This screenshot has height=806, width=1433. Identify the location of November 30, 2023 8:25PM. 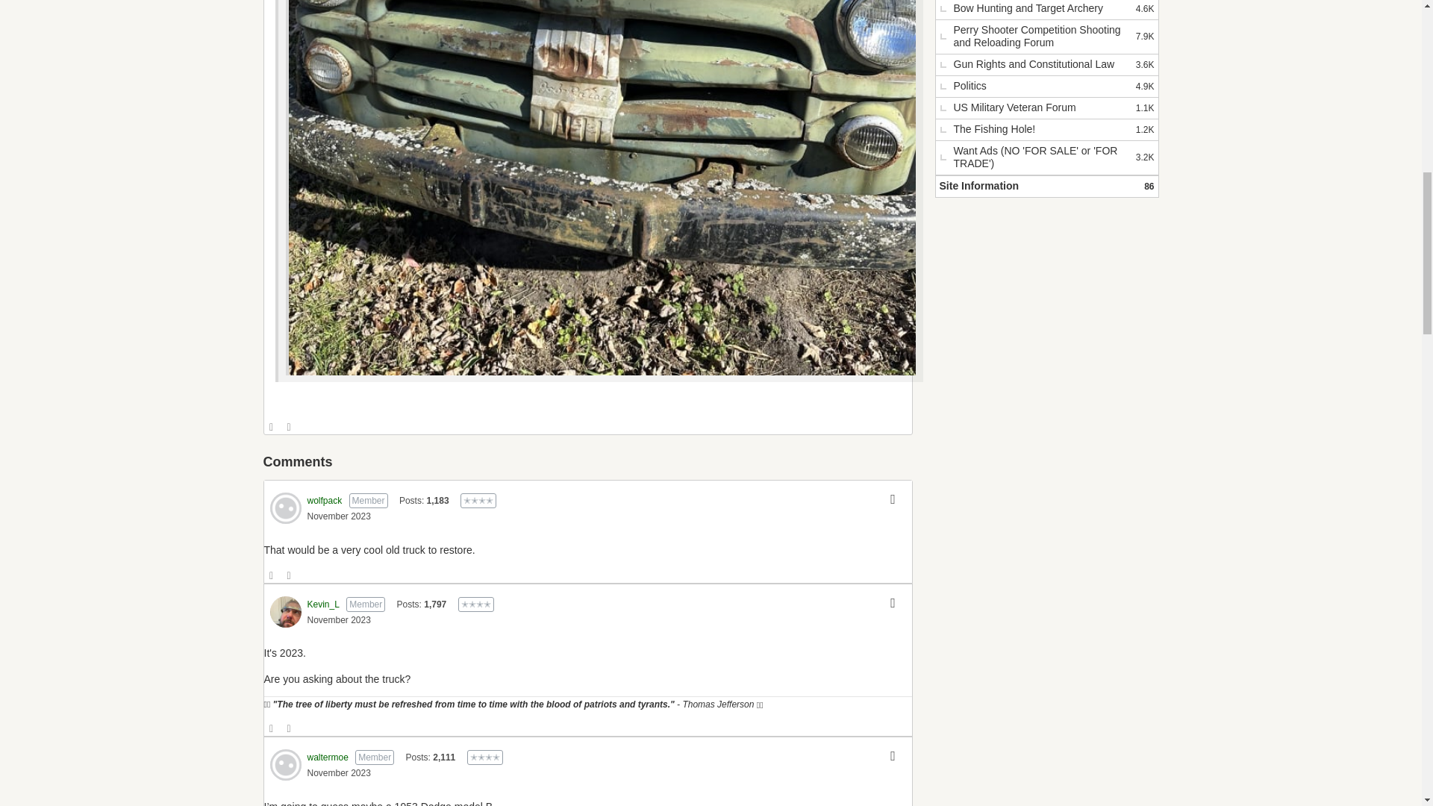
(339, 516).